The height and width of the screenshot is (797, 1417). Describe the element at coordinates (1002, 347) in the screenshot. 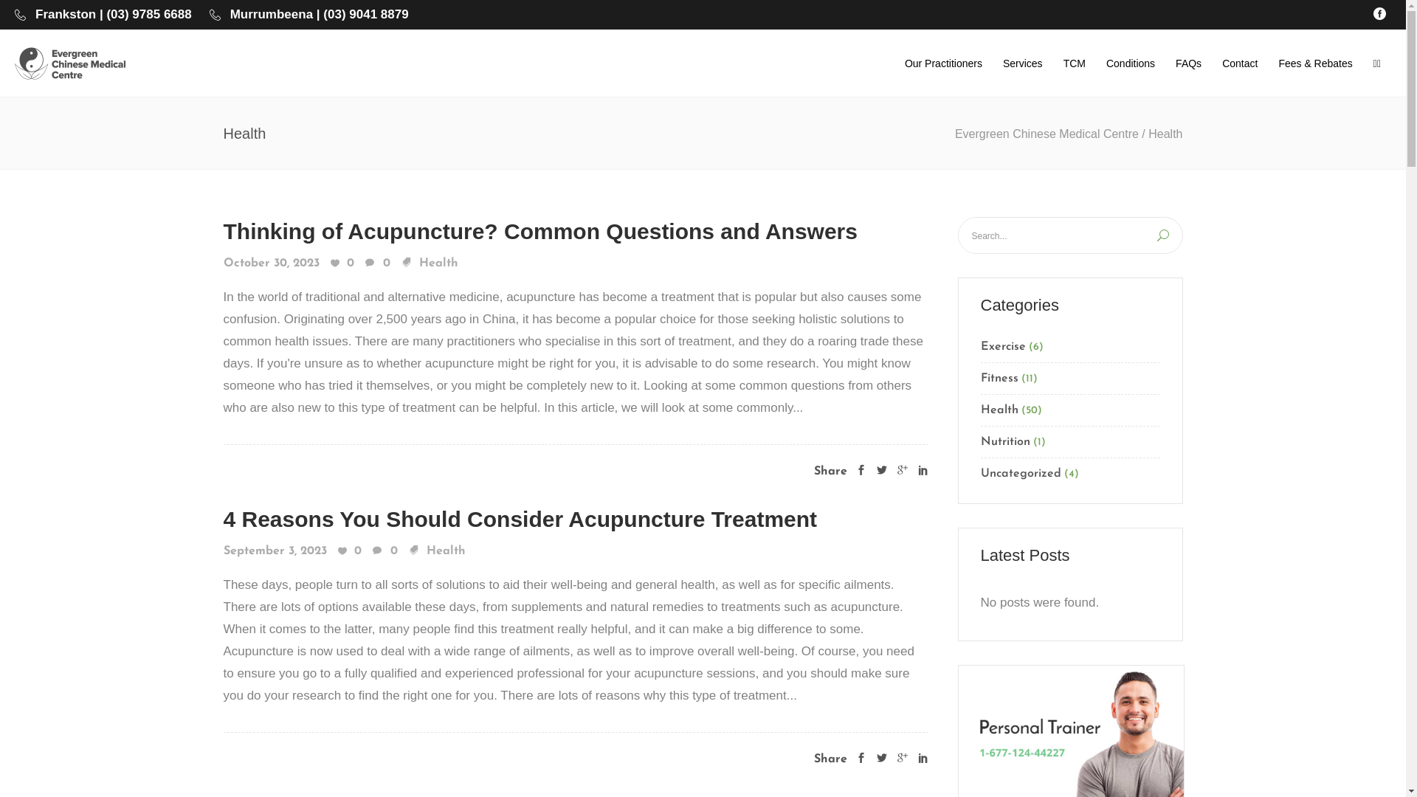

I see `Exercise` at that location.